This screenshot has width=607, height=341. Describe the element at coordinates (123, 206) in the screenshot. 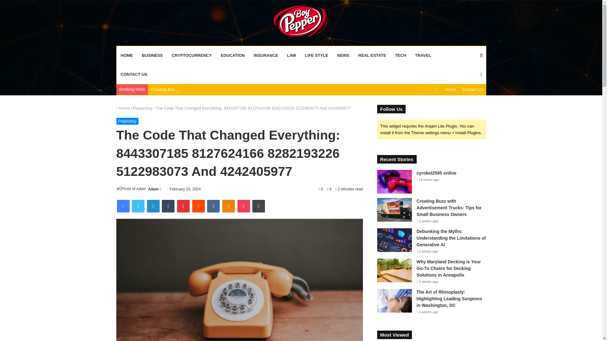

I see `Facebook` at that location.